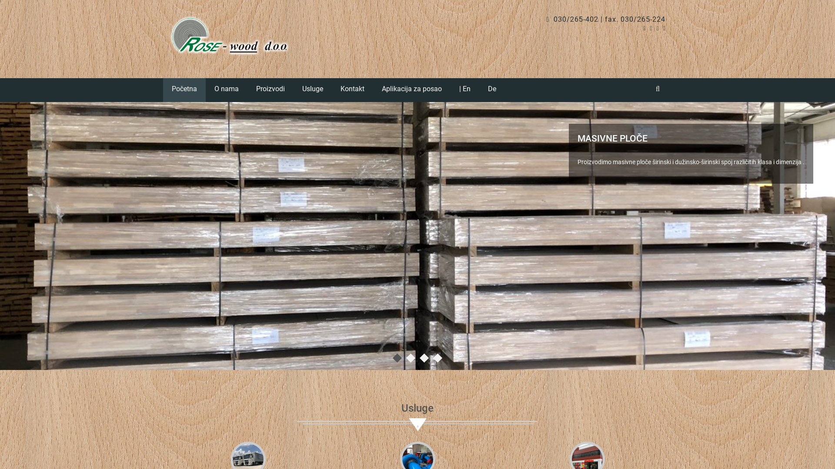 This screenshot has width=835, height=469. I want to click on Aplikacija za posao, so click(412, 90).